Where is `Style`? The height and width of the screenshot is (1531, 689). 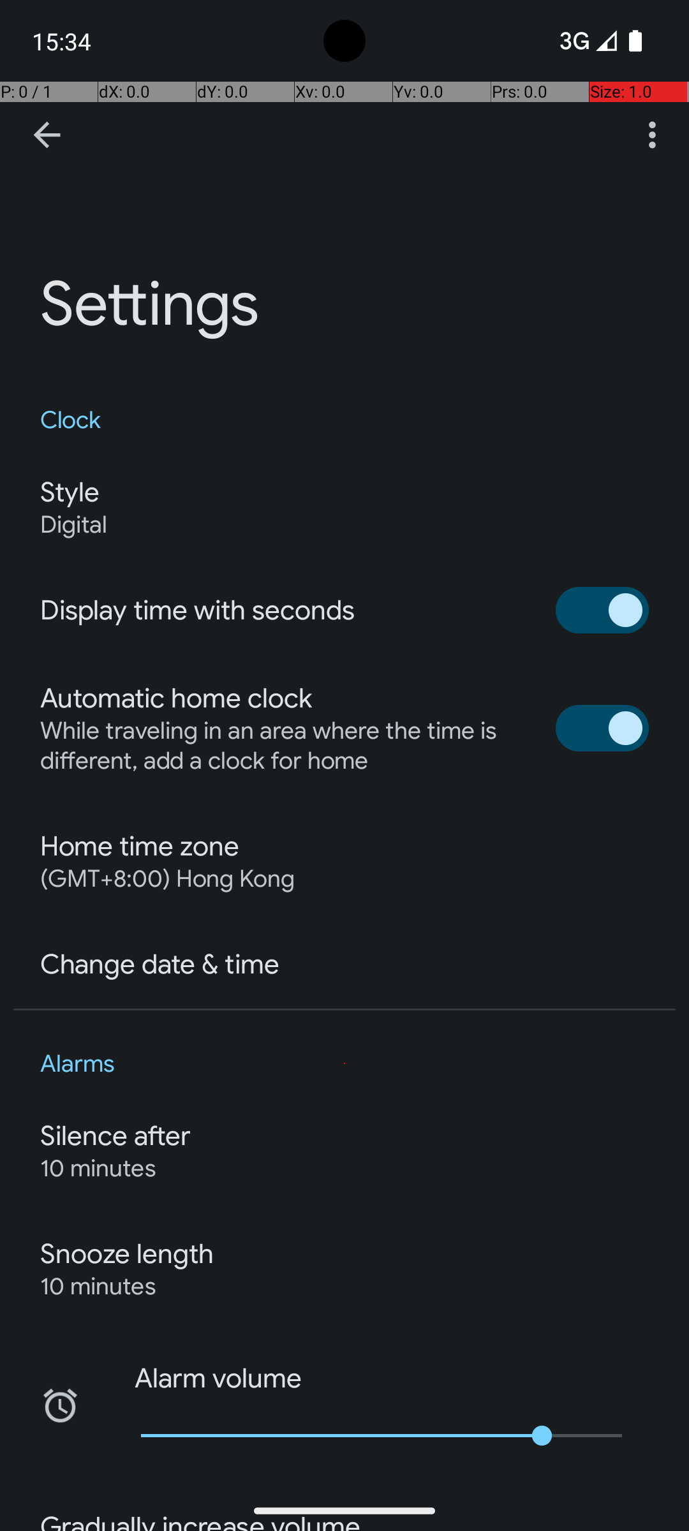 Style is located at coordinates (70, 492).